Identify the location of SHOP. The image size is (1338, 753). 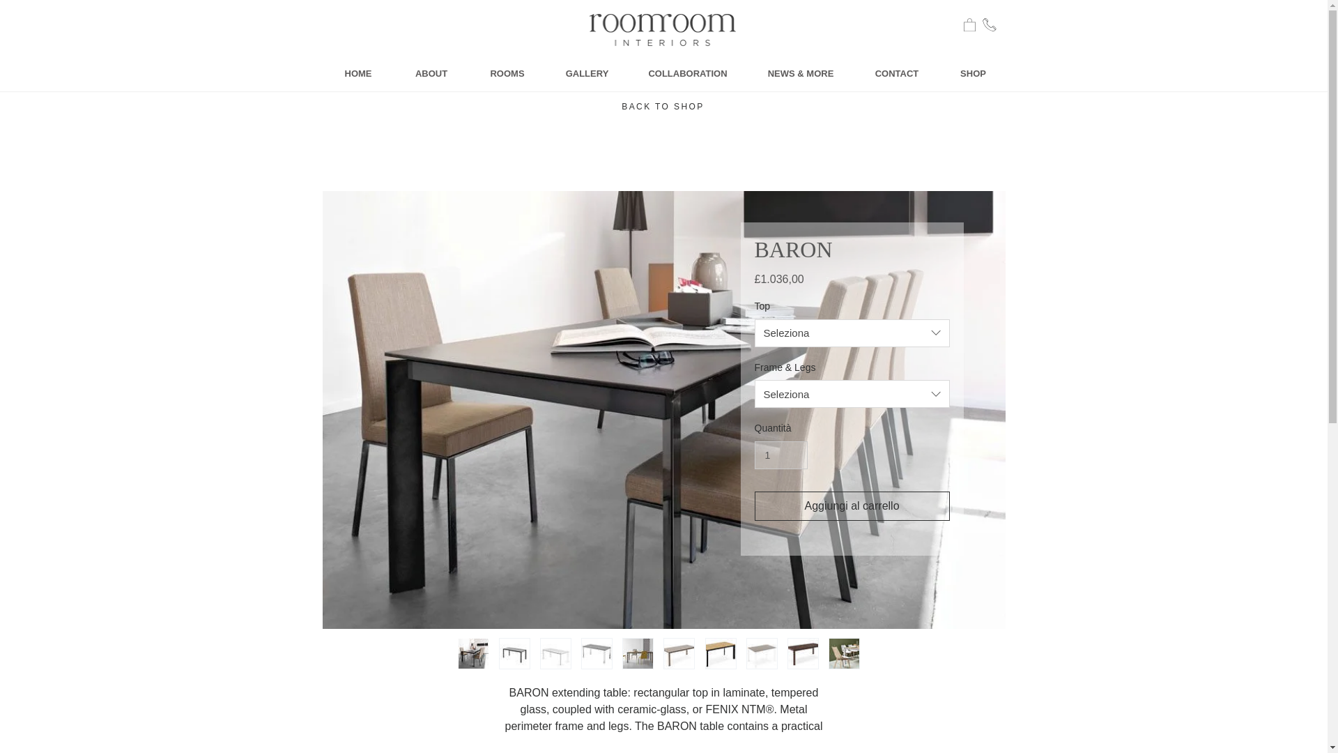
(972, 73).